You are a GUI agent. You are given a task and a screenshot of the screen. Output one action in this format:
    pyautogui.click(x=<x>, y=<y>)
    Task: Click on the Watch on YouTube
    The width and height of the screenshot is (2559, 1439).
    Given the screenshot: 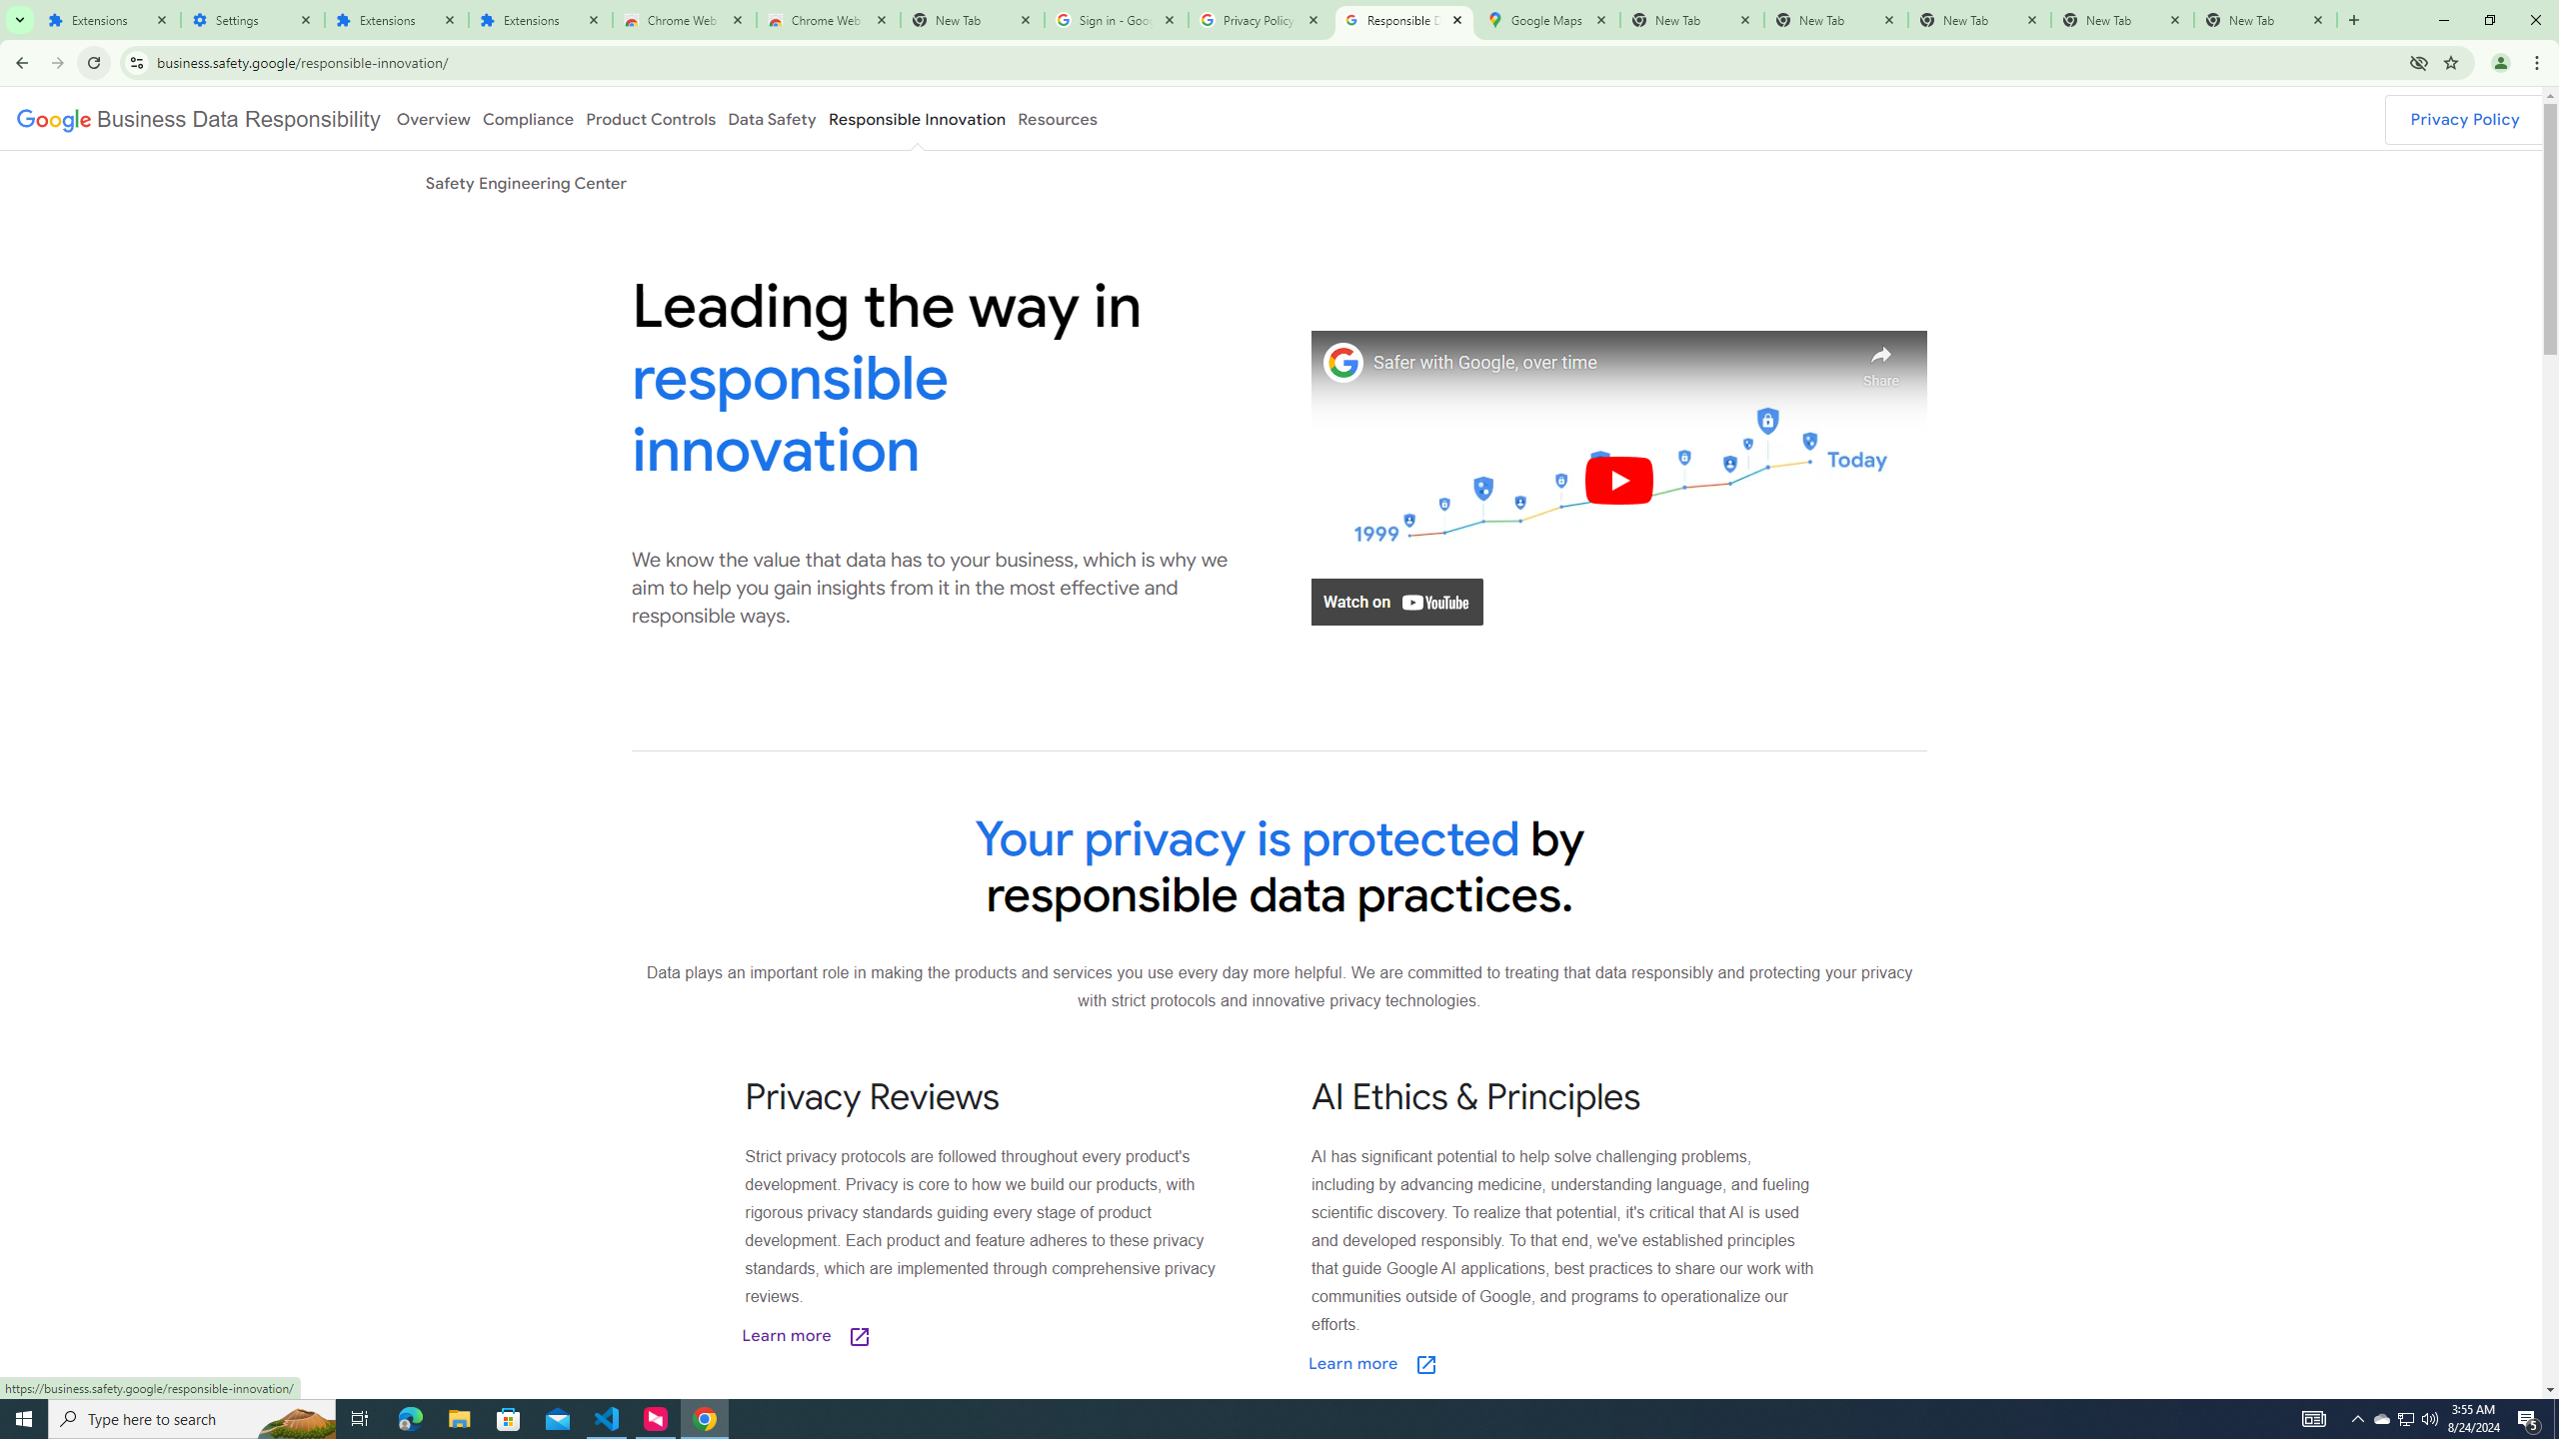 What is the action you would take?
    pyautogui.click(x=1396, y=602)
    